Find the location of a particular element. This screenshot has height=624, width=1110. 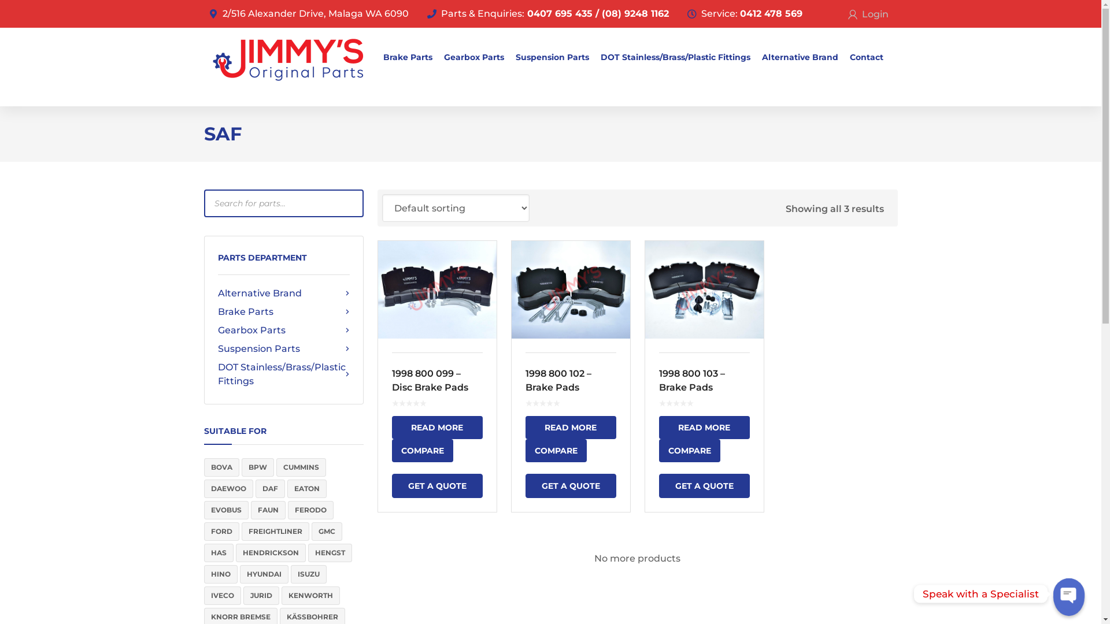

EATON is located at coordinates (306, 489).